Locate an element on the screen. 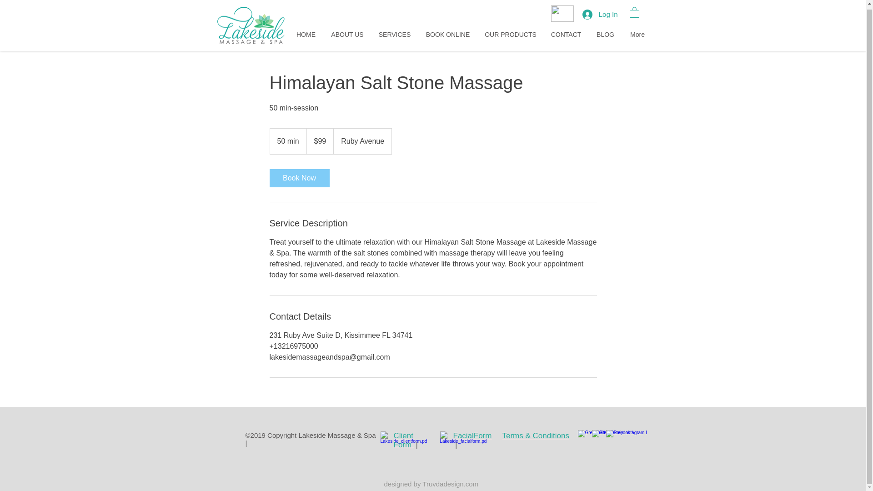  BLOG is located at coordinates (605, 32).